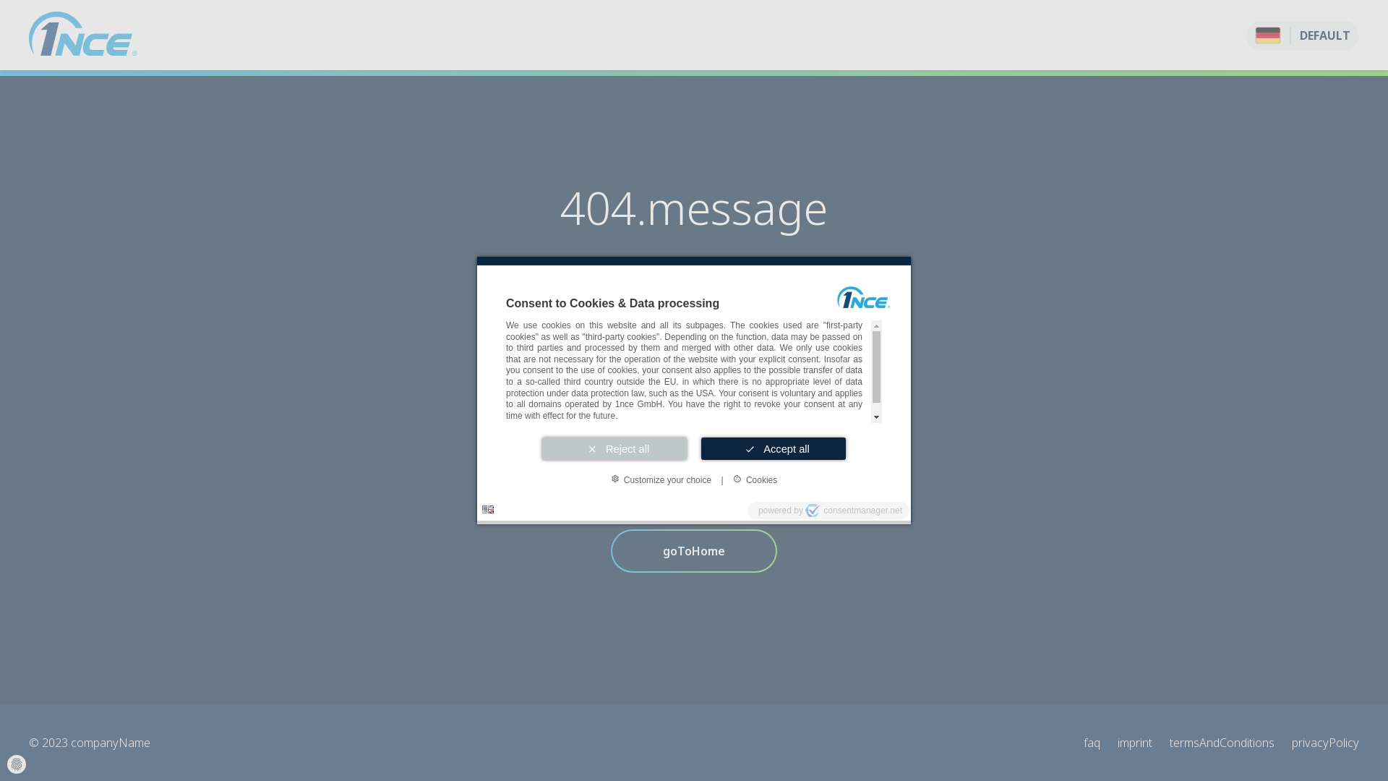 The height and width of the screenshot is (781, 1388). I want to click on Language: en, so click(488, 509).